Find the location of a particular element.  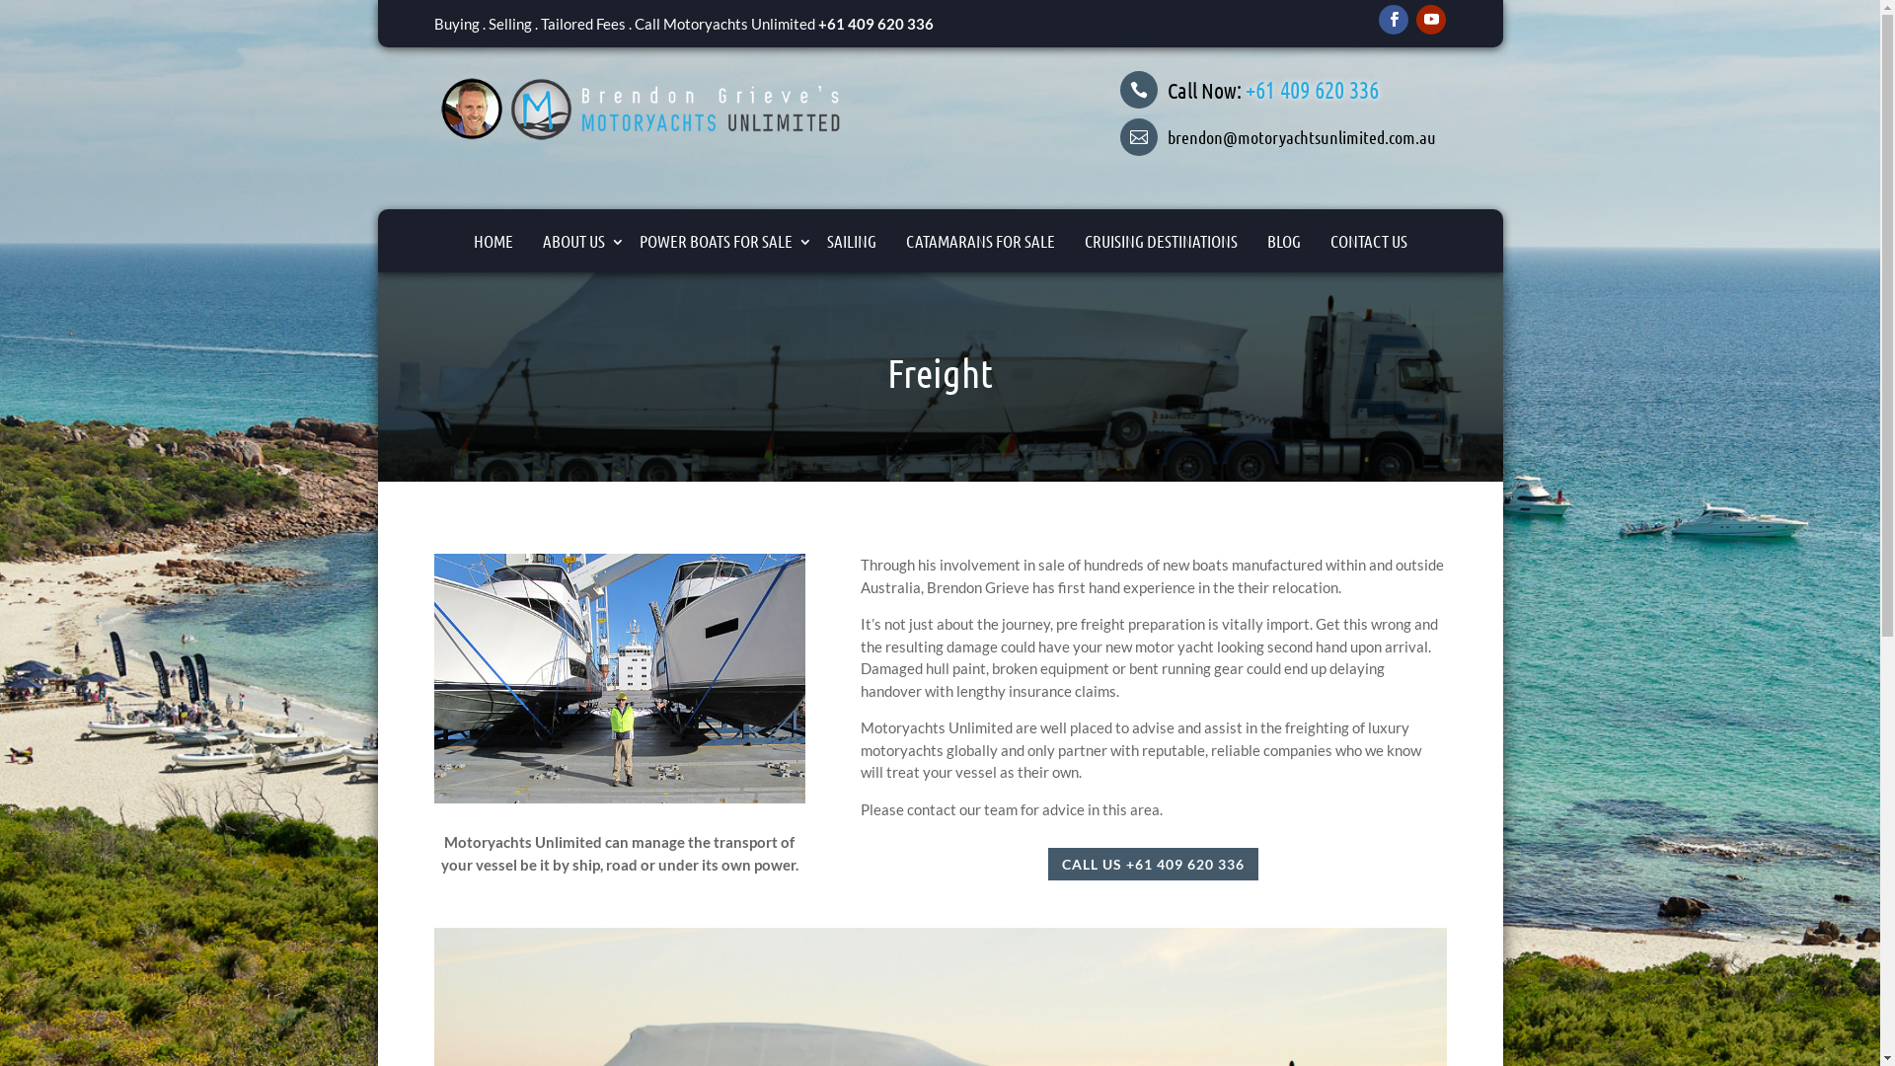

BLOG is located at coordinates (1283, 241).